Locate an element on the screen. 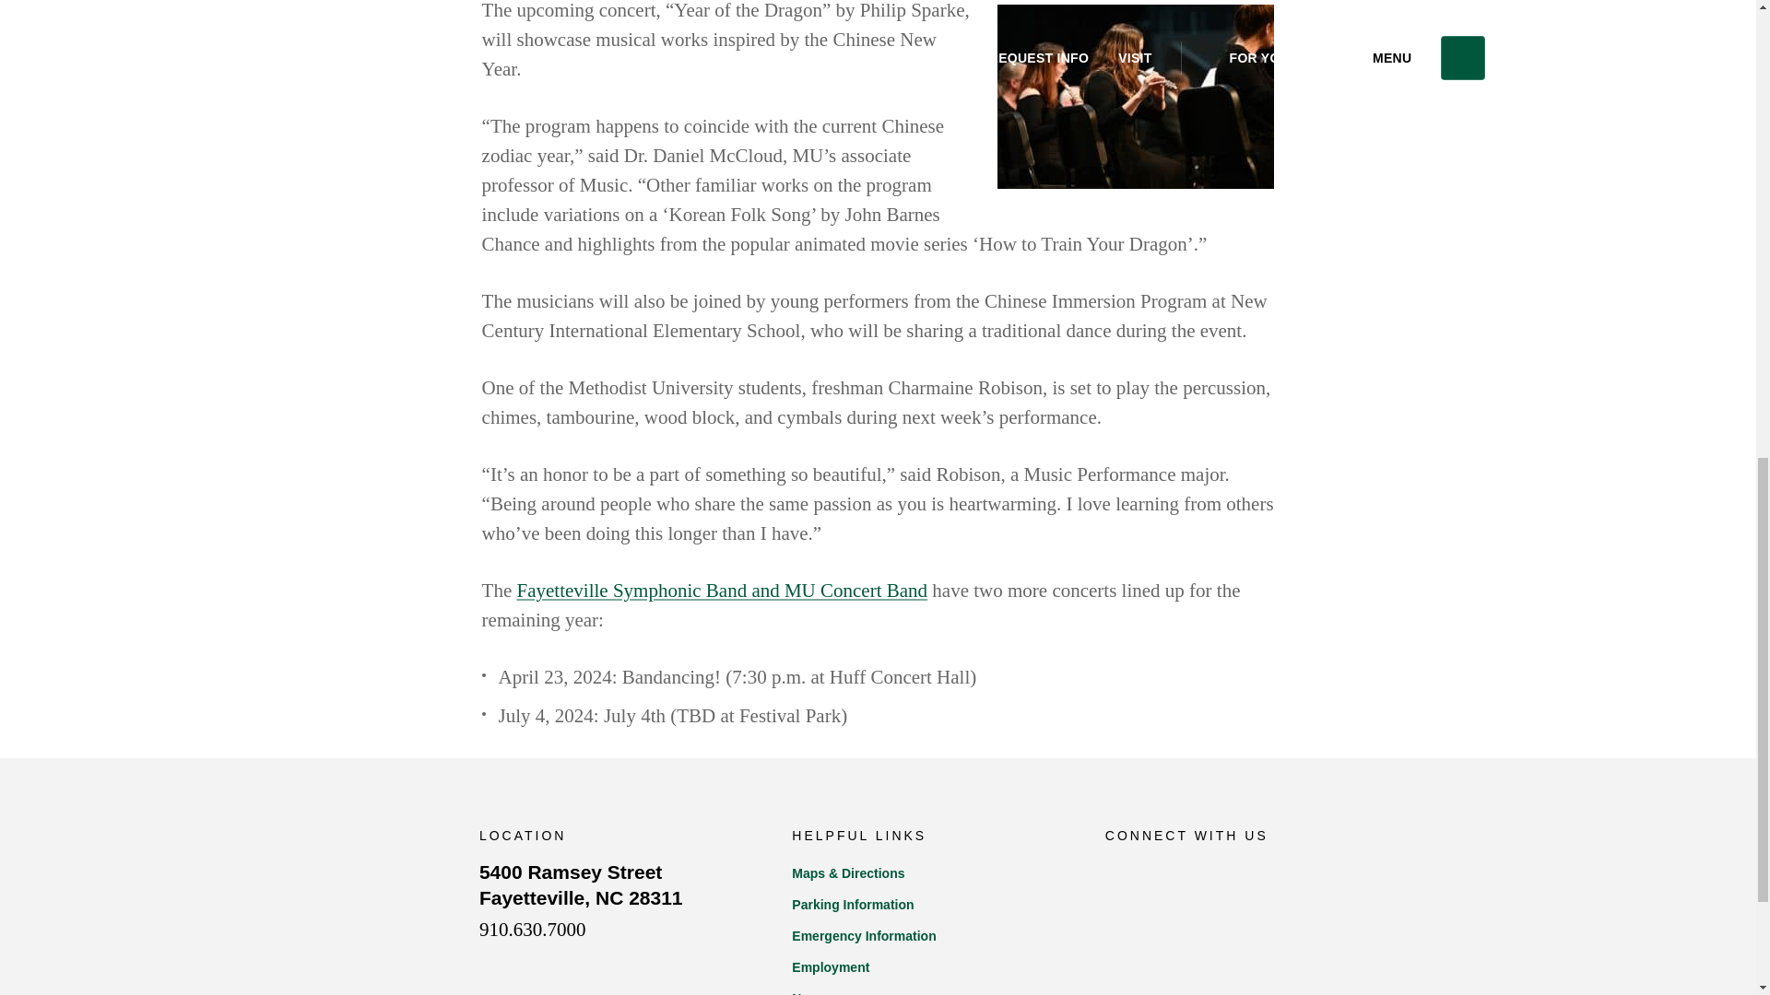 Image resolution: width=1770 pixels, height=995 pixels. Methodist University is located at coordinates (929, 905).